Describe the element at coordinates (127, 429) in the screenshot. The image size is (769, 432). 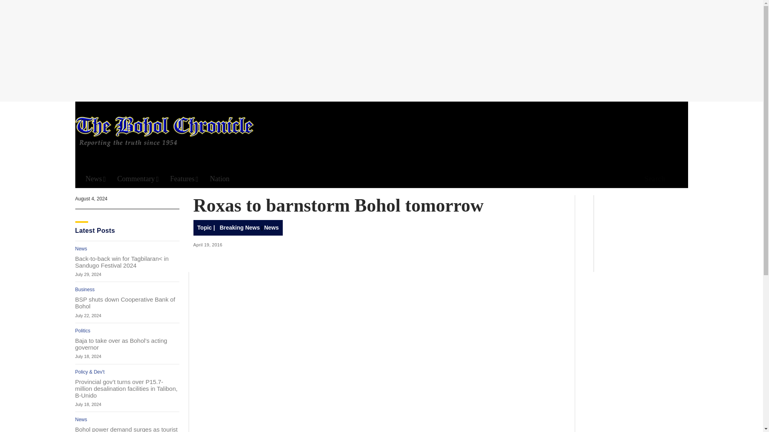
I see `Bohol power demand surges as tourist arrivals rise` at that location.